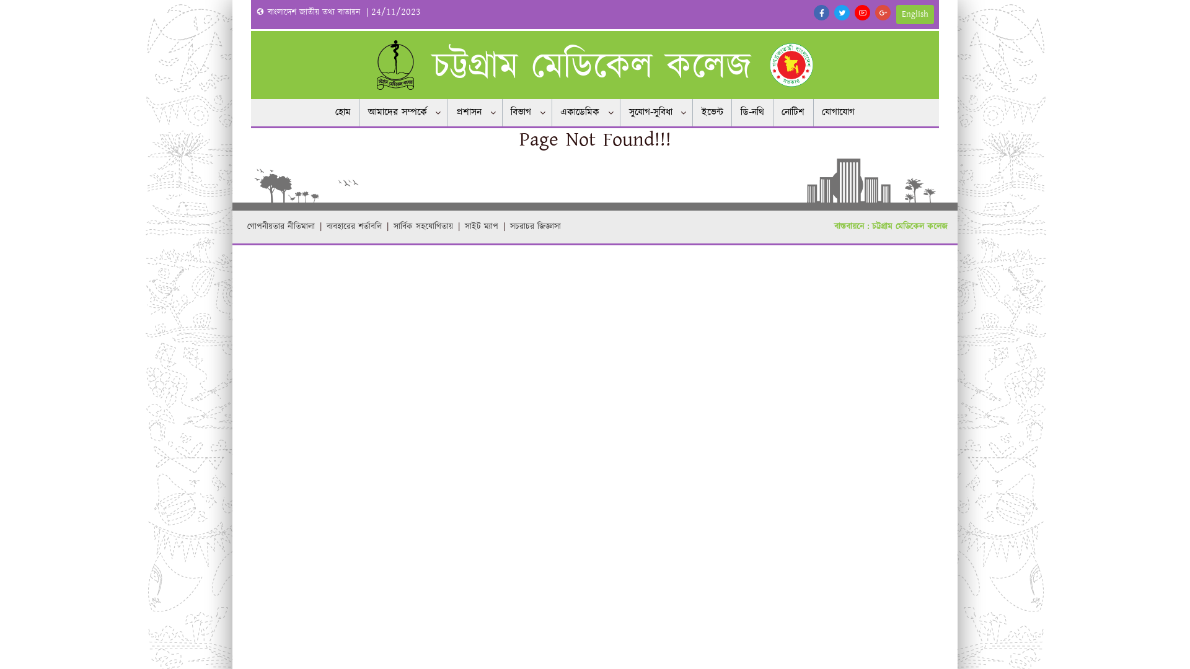 The height and width of the screenshot is (669, 1190). I want to click on English, so click(915, 14).